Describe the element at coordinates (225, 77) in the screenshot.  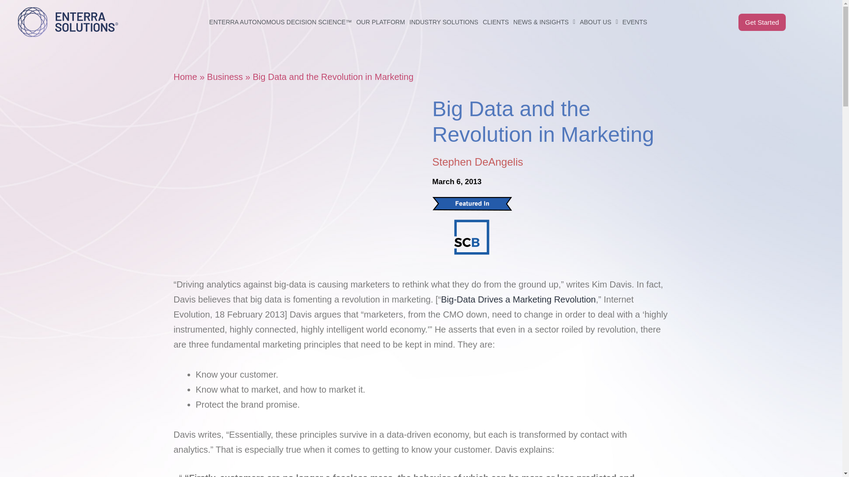
I see `Business` at that location.